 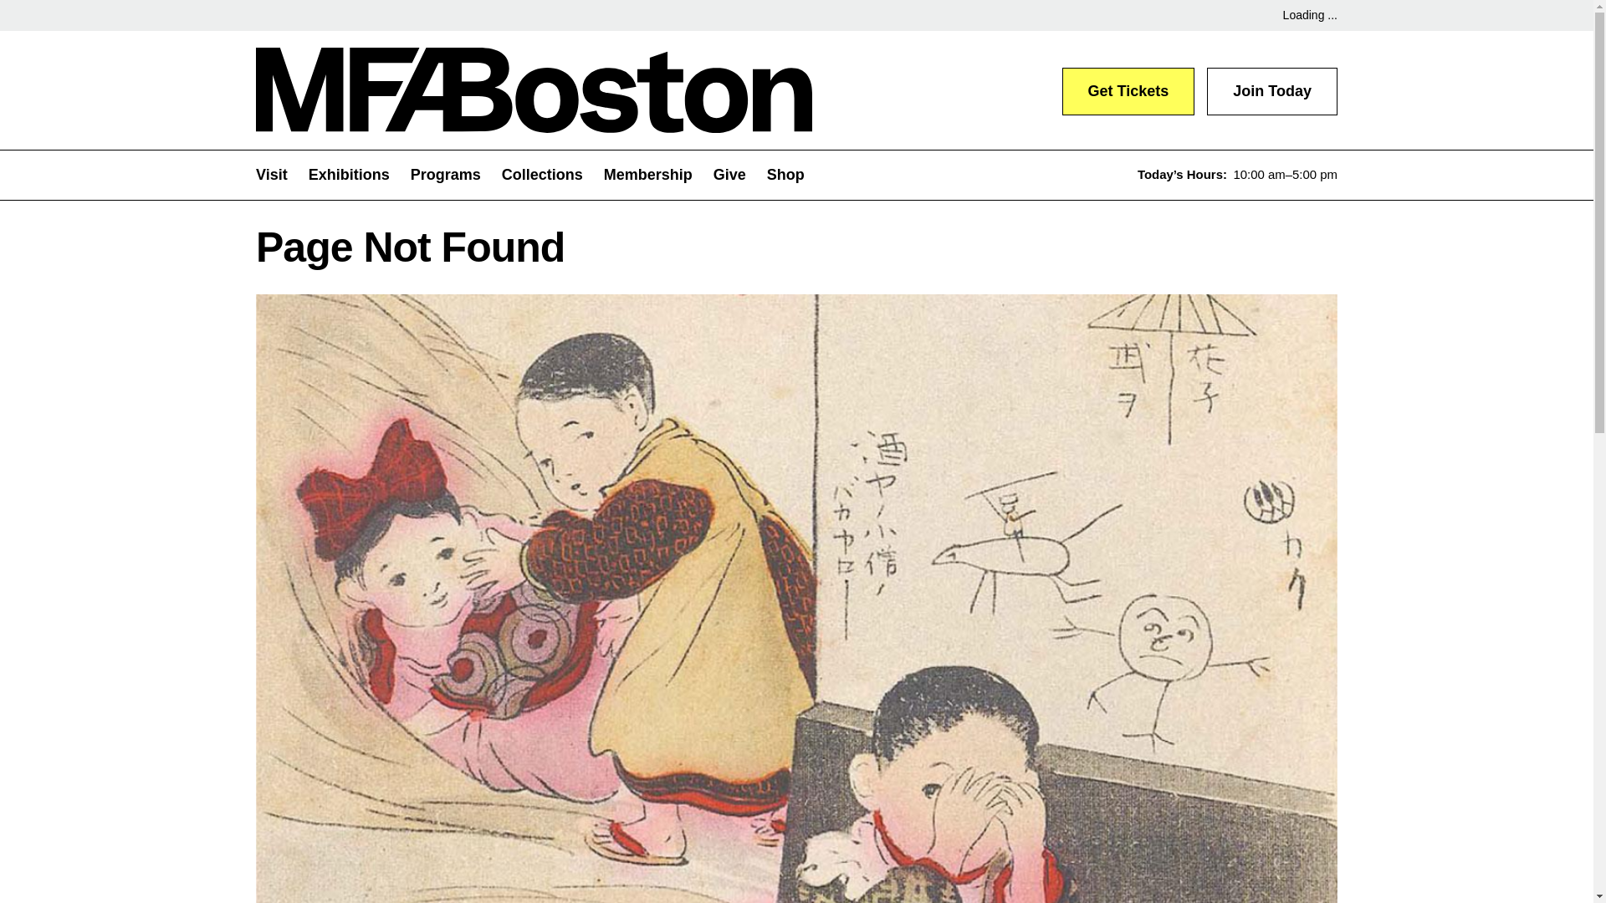 I want to click on Expand menu Programs, so click(x=456, y=175).